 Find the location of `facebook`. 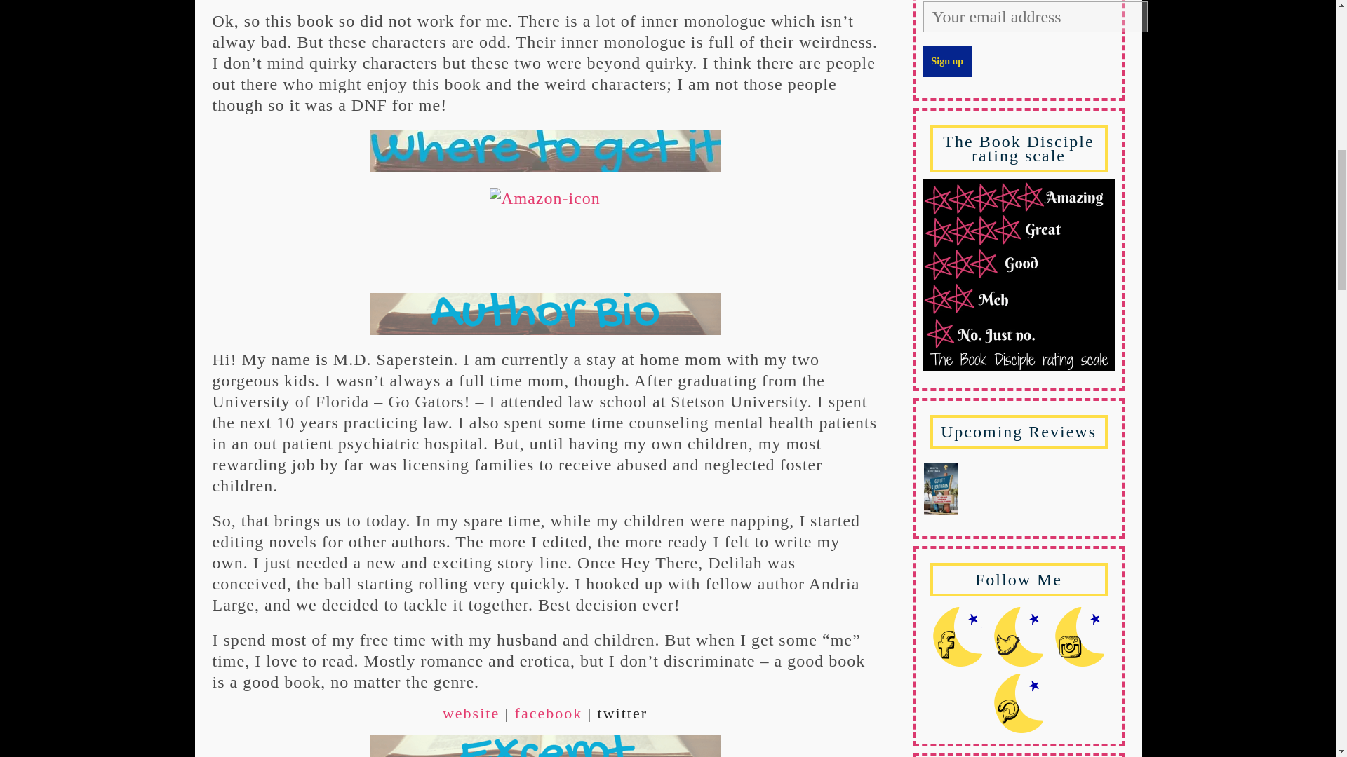

facebook is located at coordinates (549, 714).